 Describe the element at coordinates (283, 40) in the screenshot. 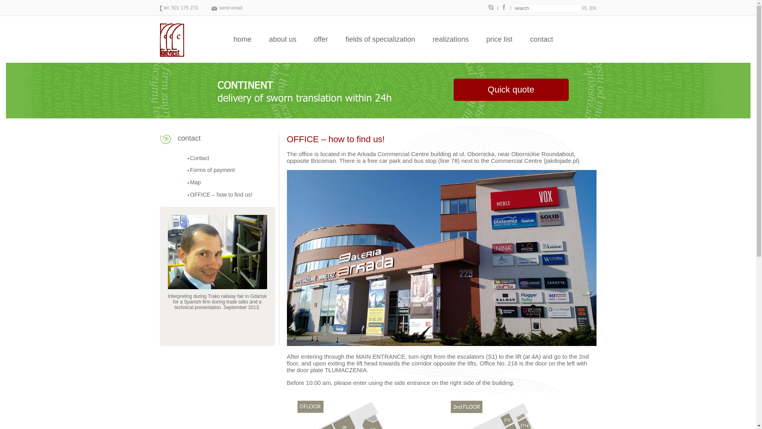

I see ` about us ` at that location.